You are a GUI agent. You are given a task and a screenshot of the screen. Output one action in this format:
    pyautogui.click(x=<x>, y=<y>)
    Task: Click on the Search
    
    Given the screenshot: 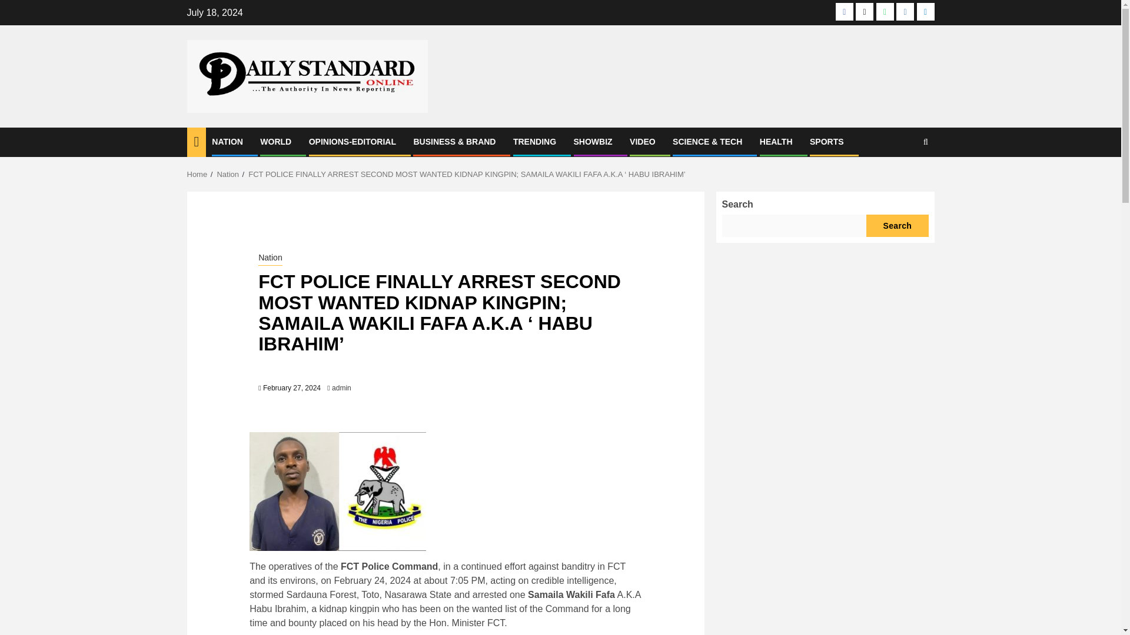 What is the action you would take?
    pyautogui.click(x=903, y=178)
    